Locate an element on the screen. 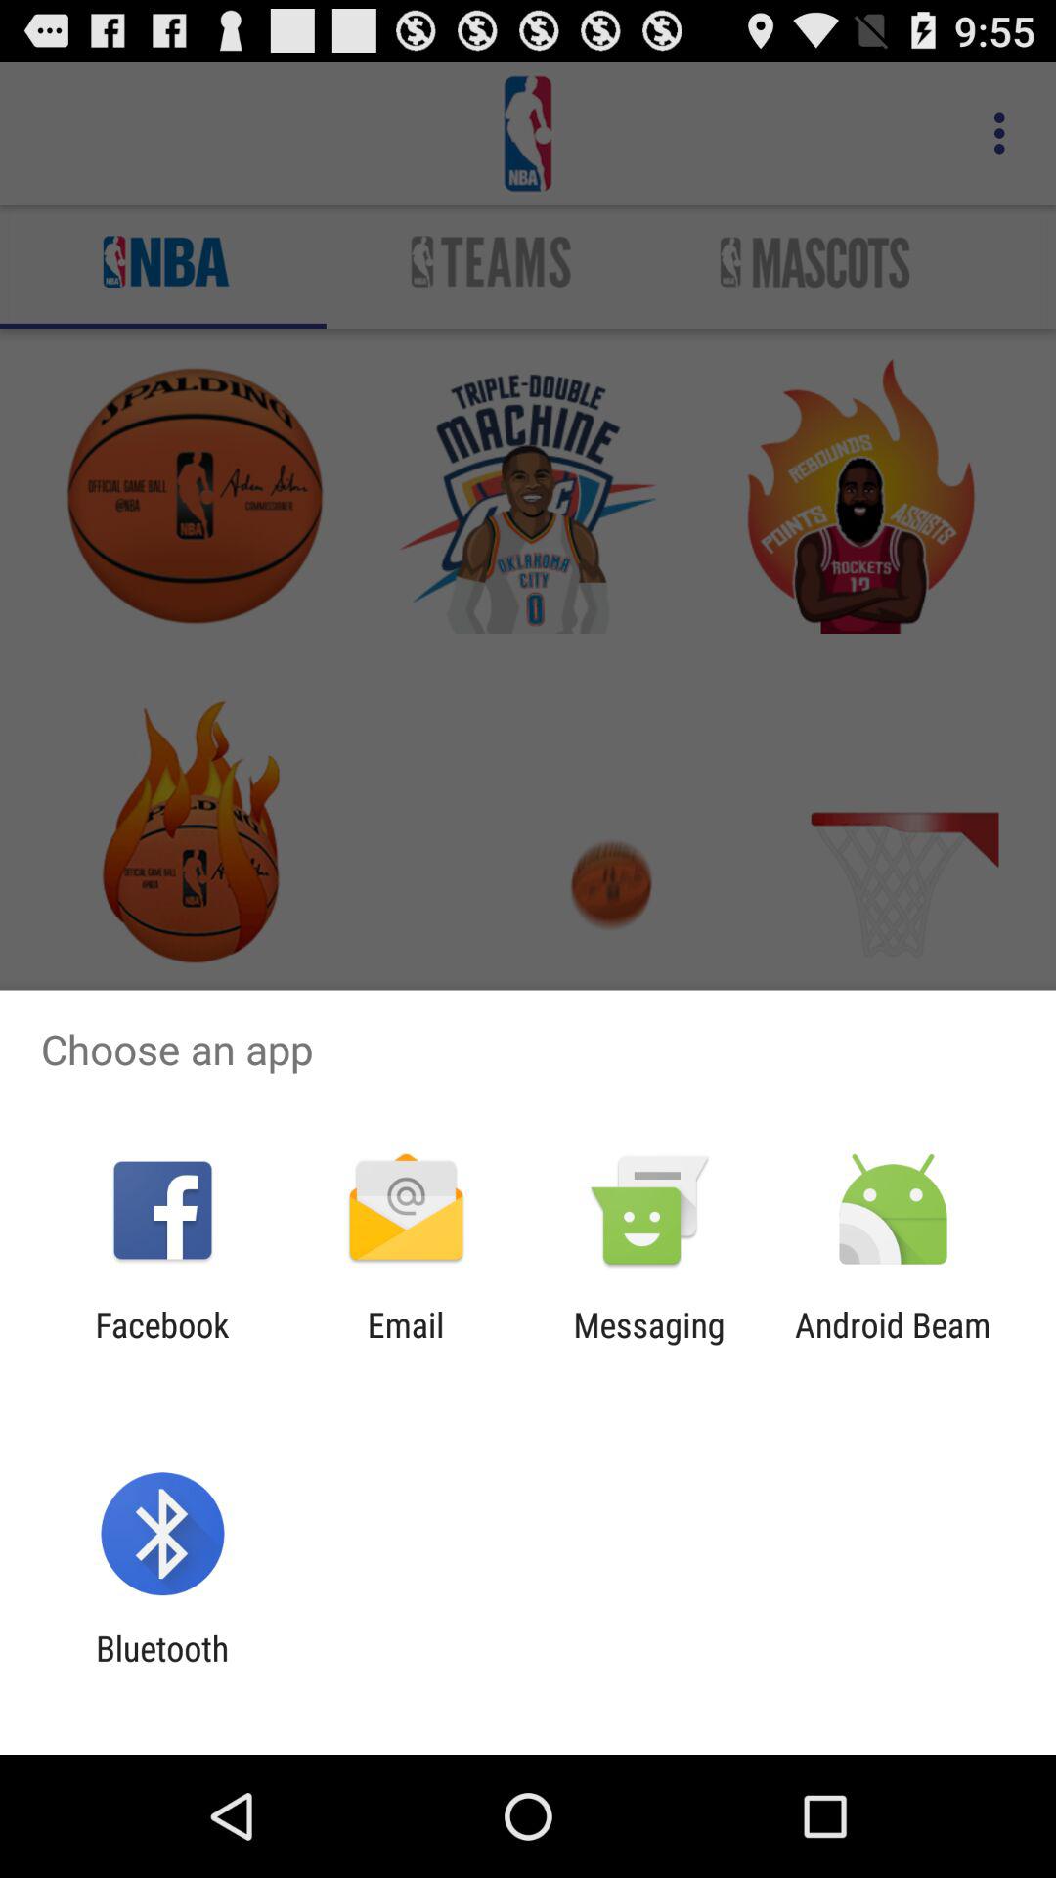 Image resolution: width=1056 pixels, height=1878 pixels. jump until messaging app is located at coordinates (649, 1345).